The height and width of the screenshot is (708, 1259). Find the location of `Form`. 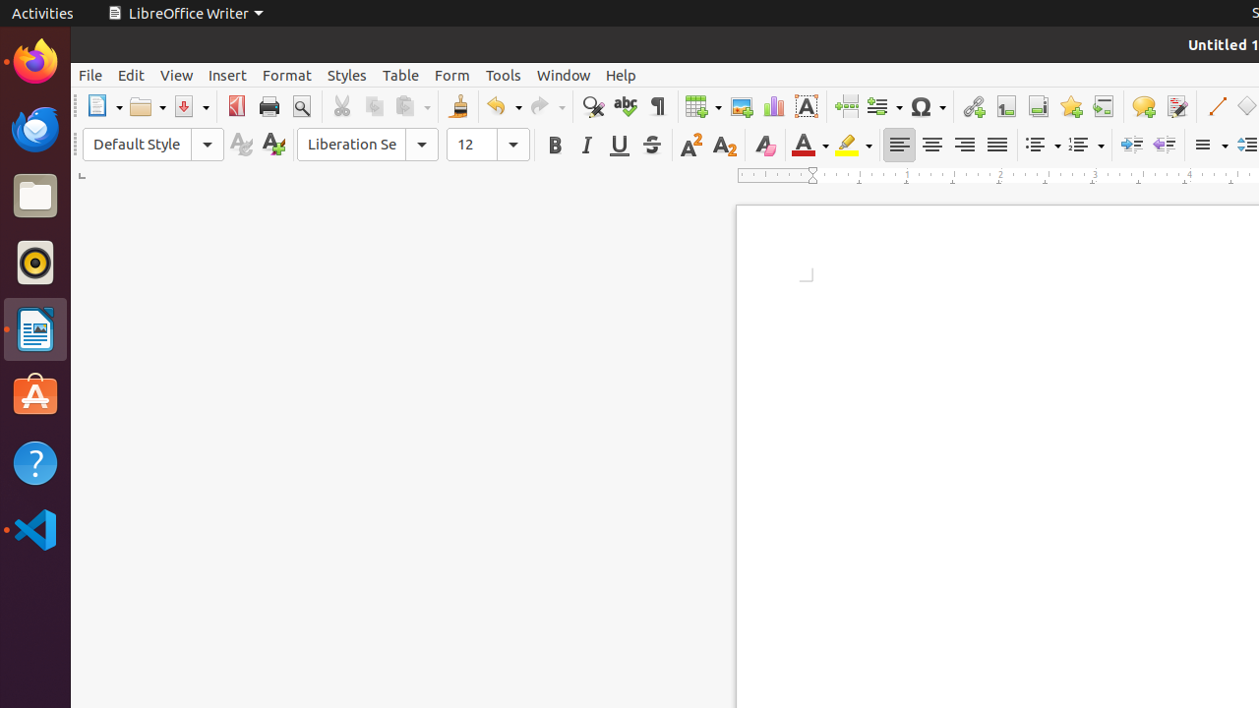

Form is located at coordinates (452, 75).